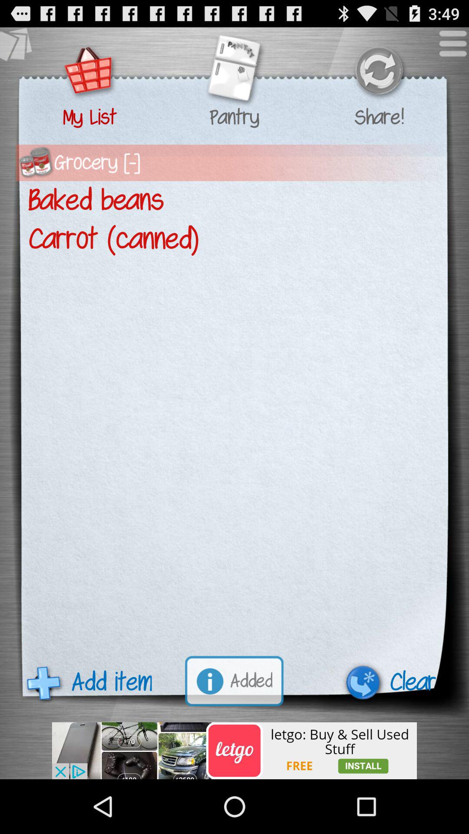  What do you see at coordinates (448, 48) in the screenshot?
I see `options` at bounding box center [448, 48].